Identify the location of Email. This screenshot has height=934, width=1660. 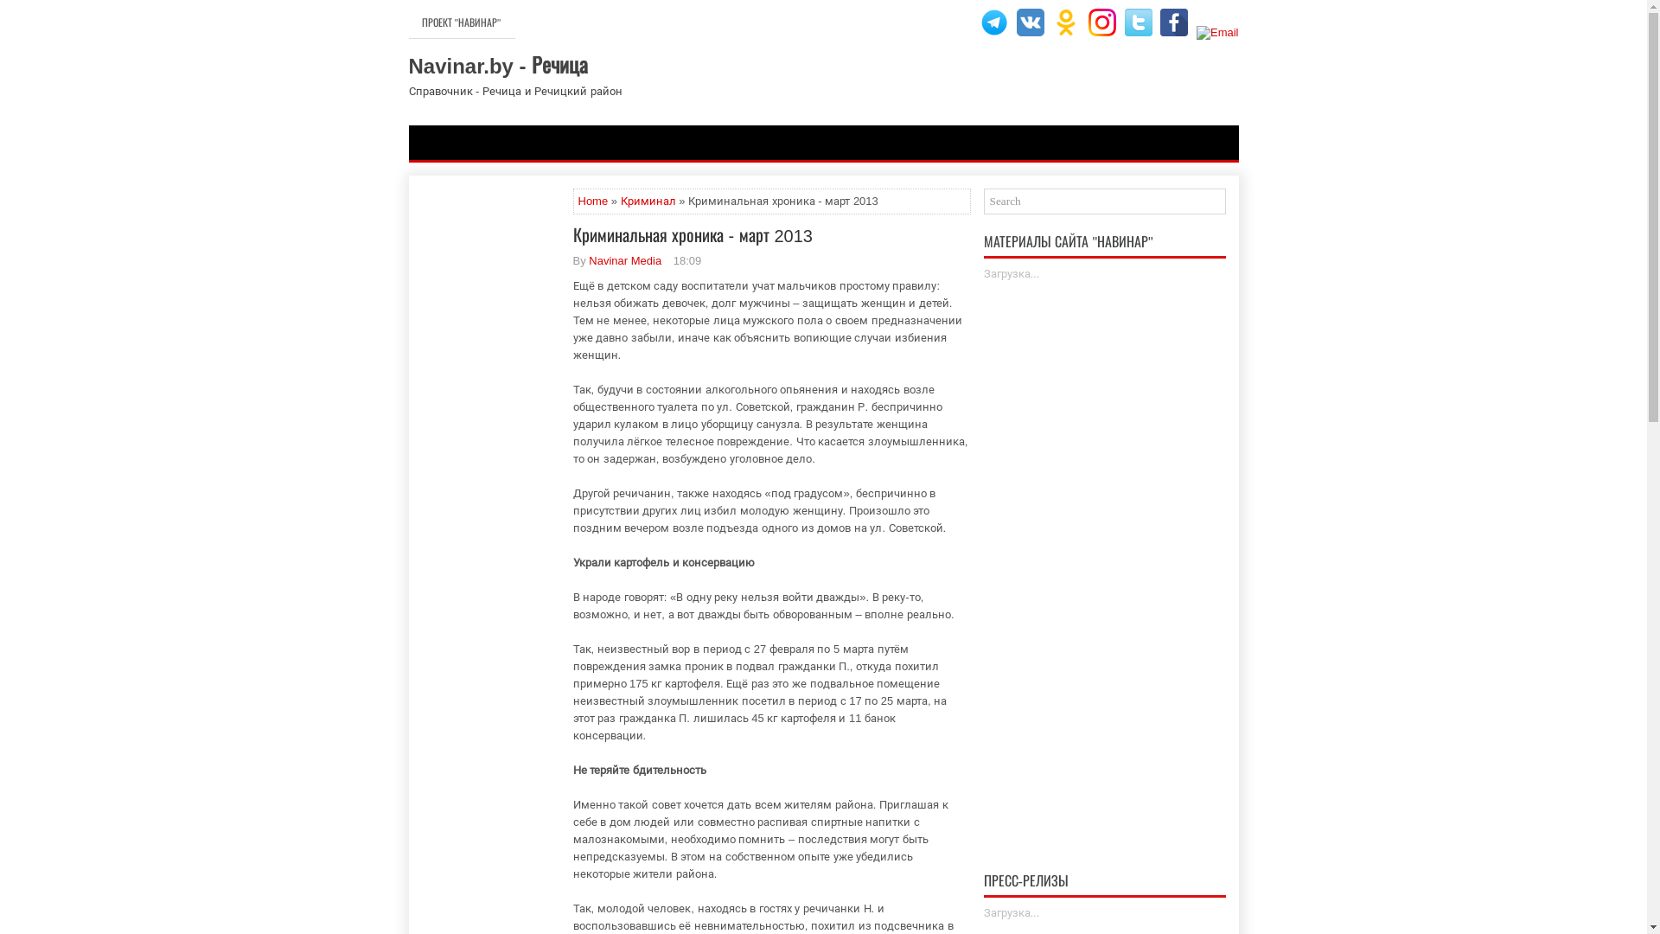
(1217, 33).